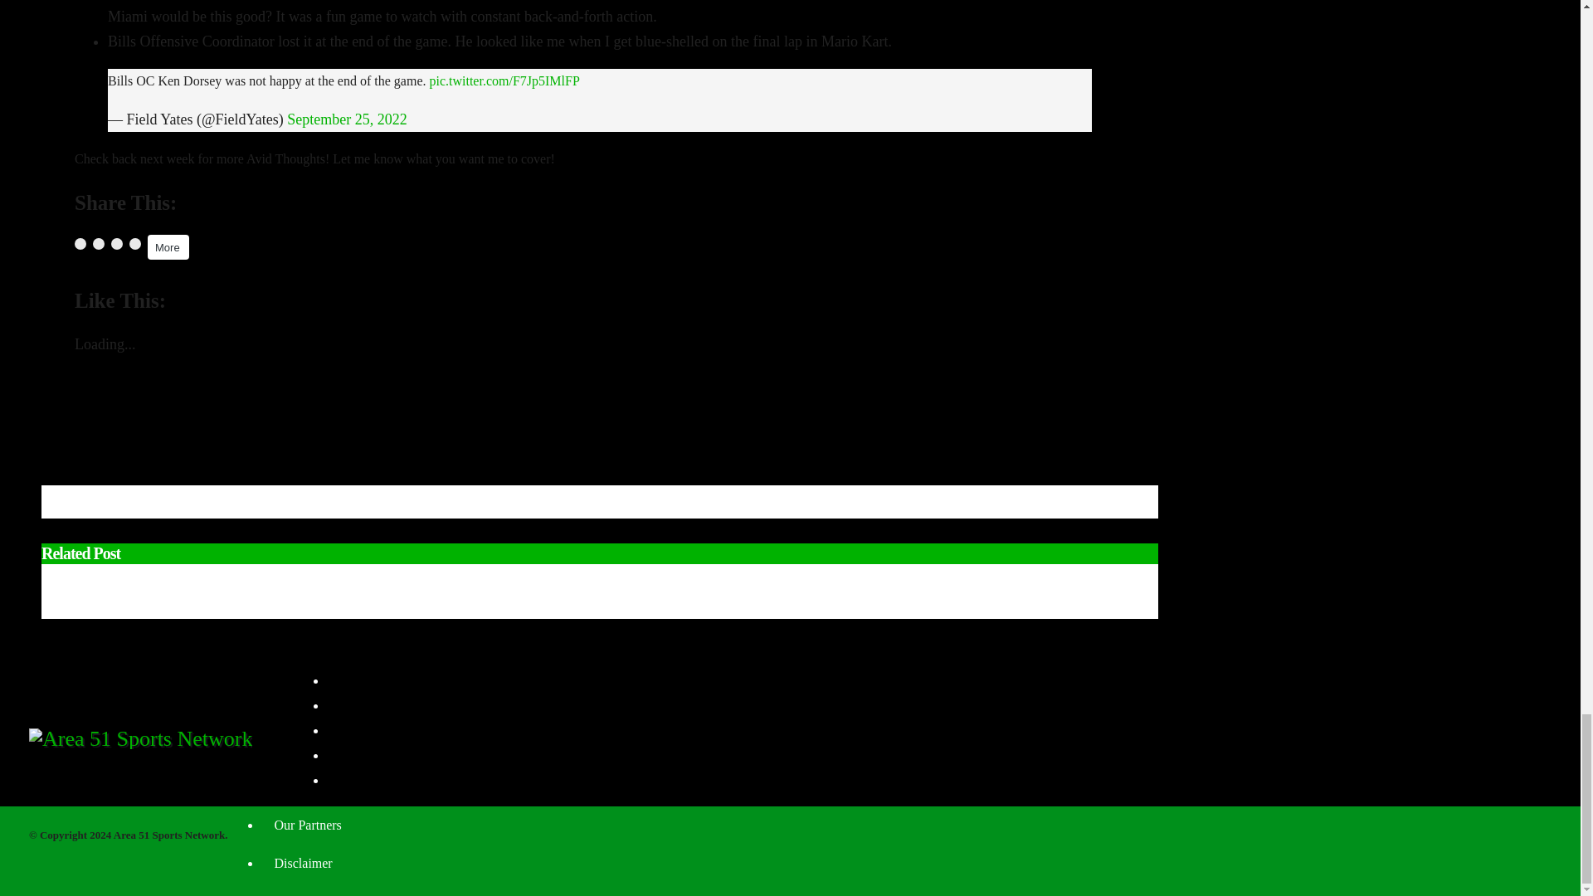 Image resolution: width=1593 pixels, height=896 pixels. I want to click on Click to share on LinkedIn, so click(116, 244).